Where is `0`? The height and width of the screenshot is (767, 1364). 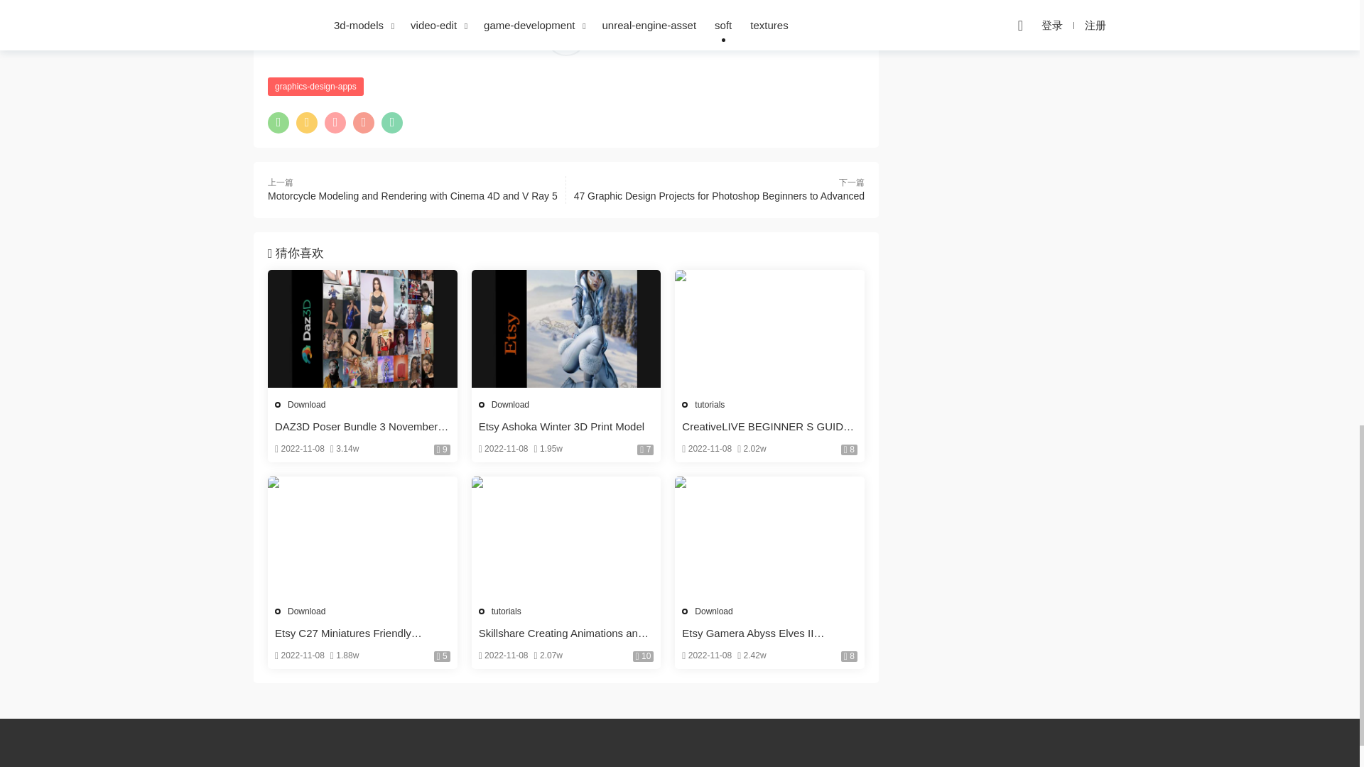 0 is located at coordinates (565, 34).